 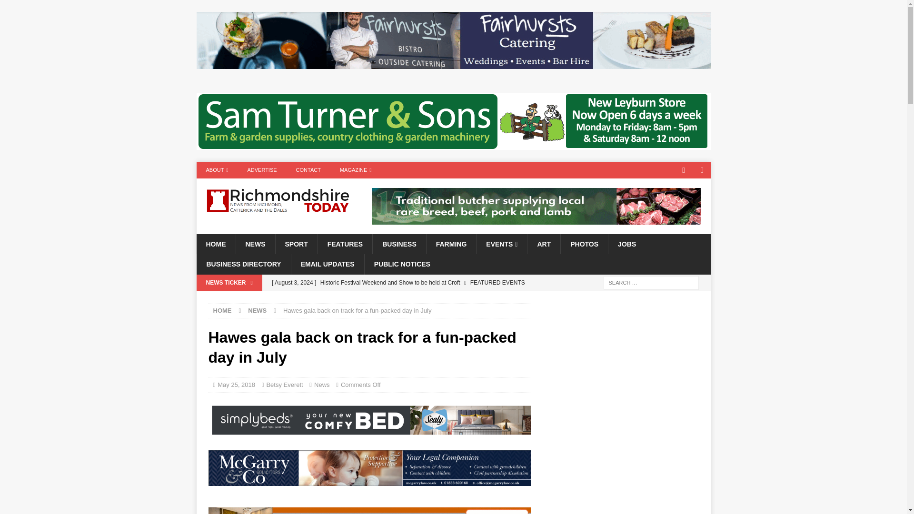 I want to click on MAGAZINE, so click(x=355, y=170).